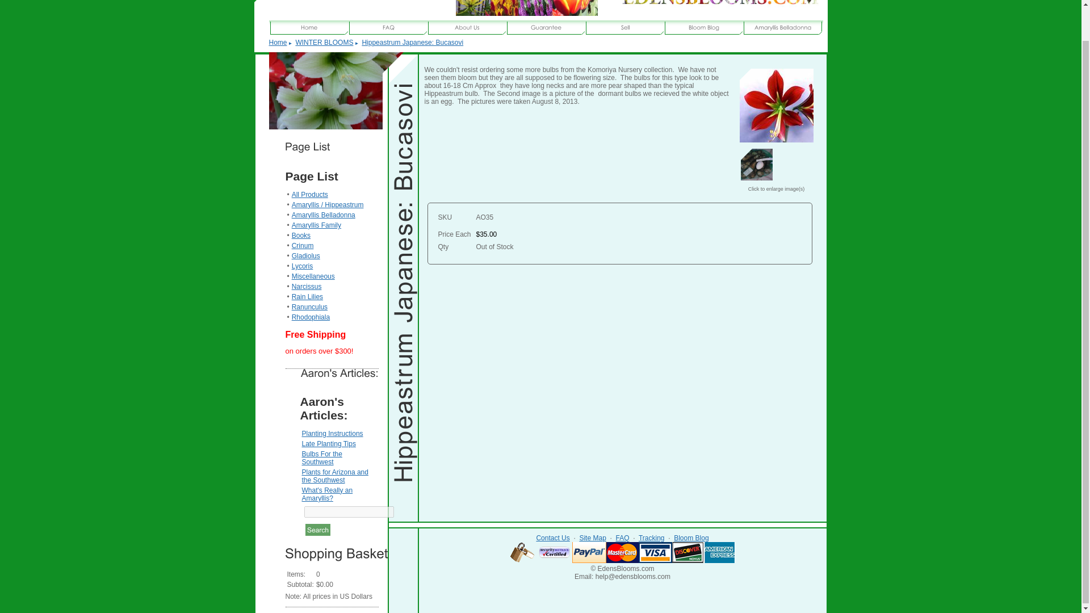  I want to click on Hippeastrum Japanese: Bucasovi, so click(412, 43).